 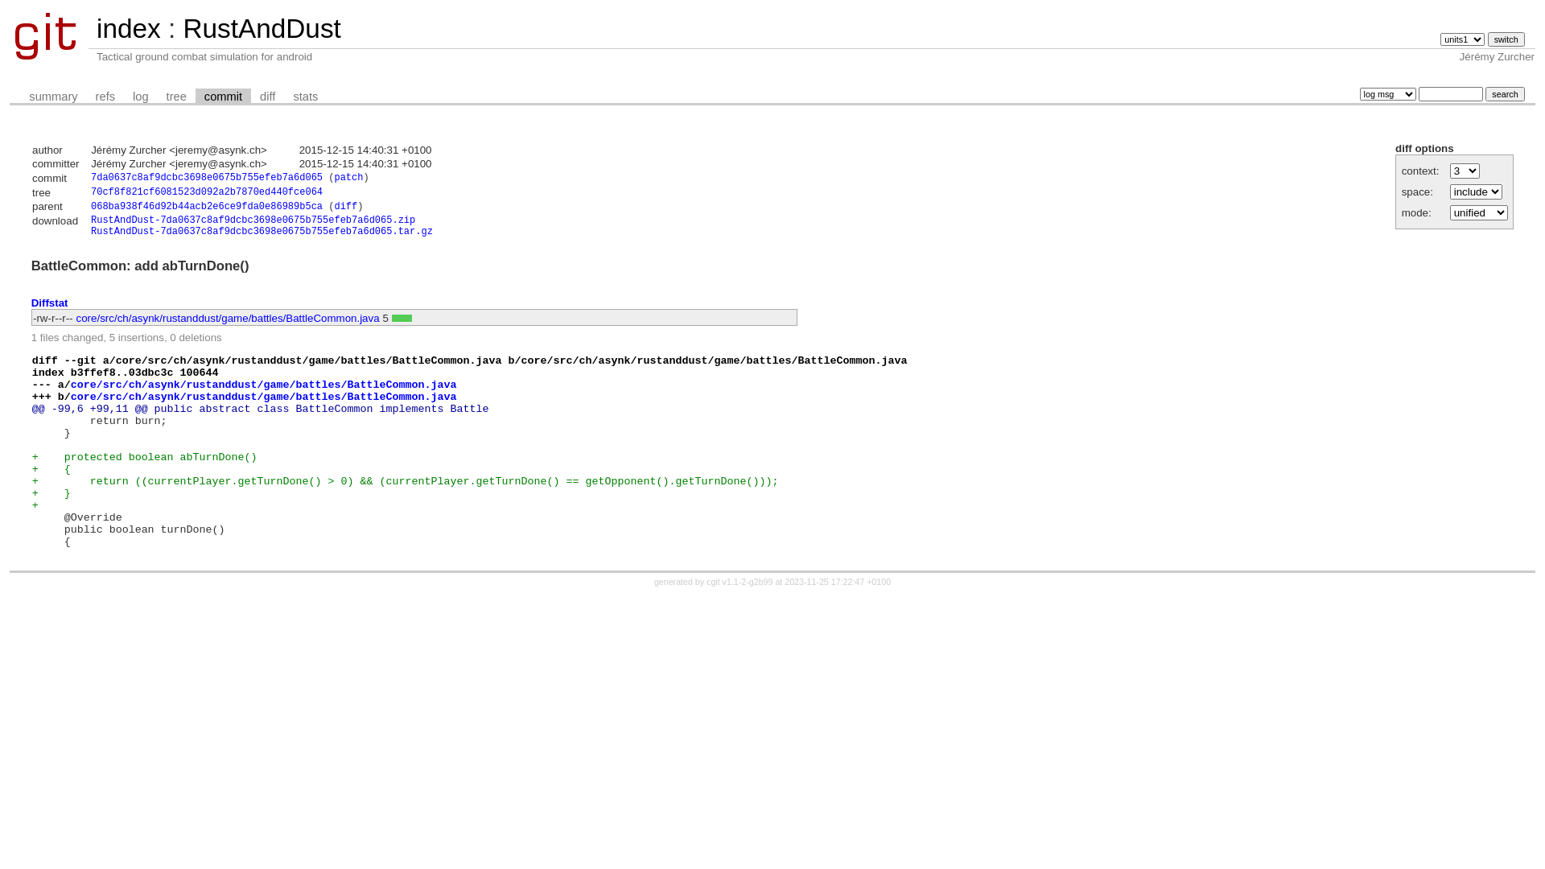 What do you see at coordinates (141, 97) in the screenshot?
I see `log` at bounding box center [141, 97].